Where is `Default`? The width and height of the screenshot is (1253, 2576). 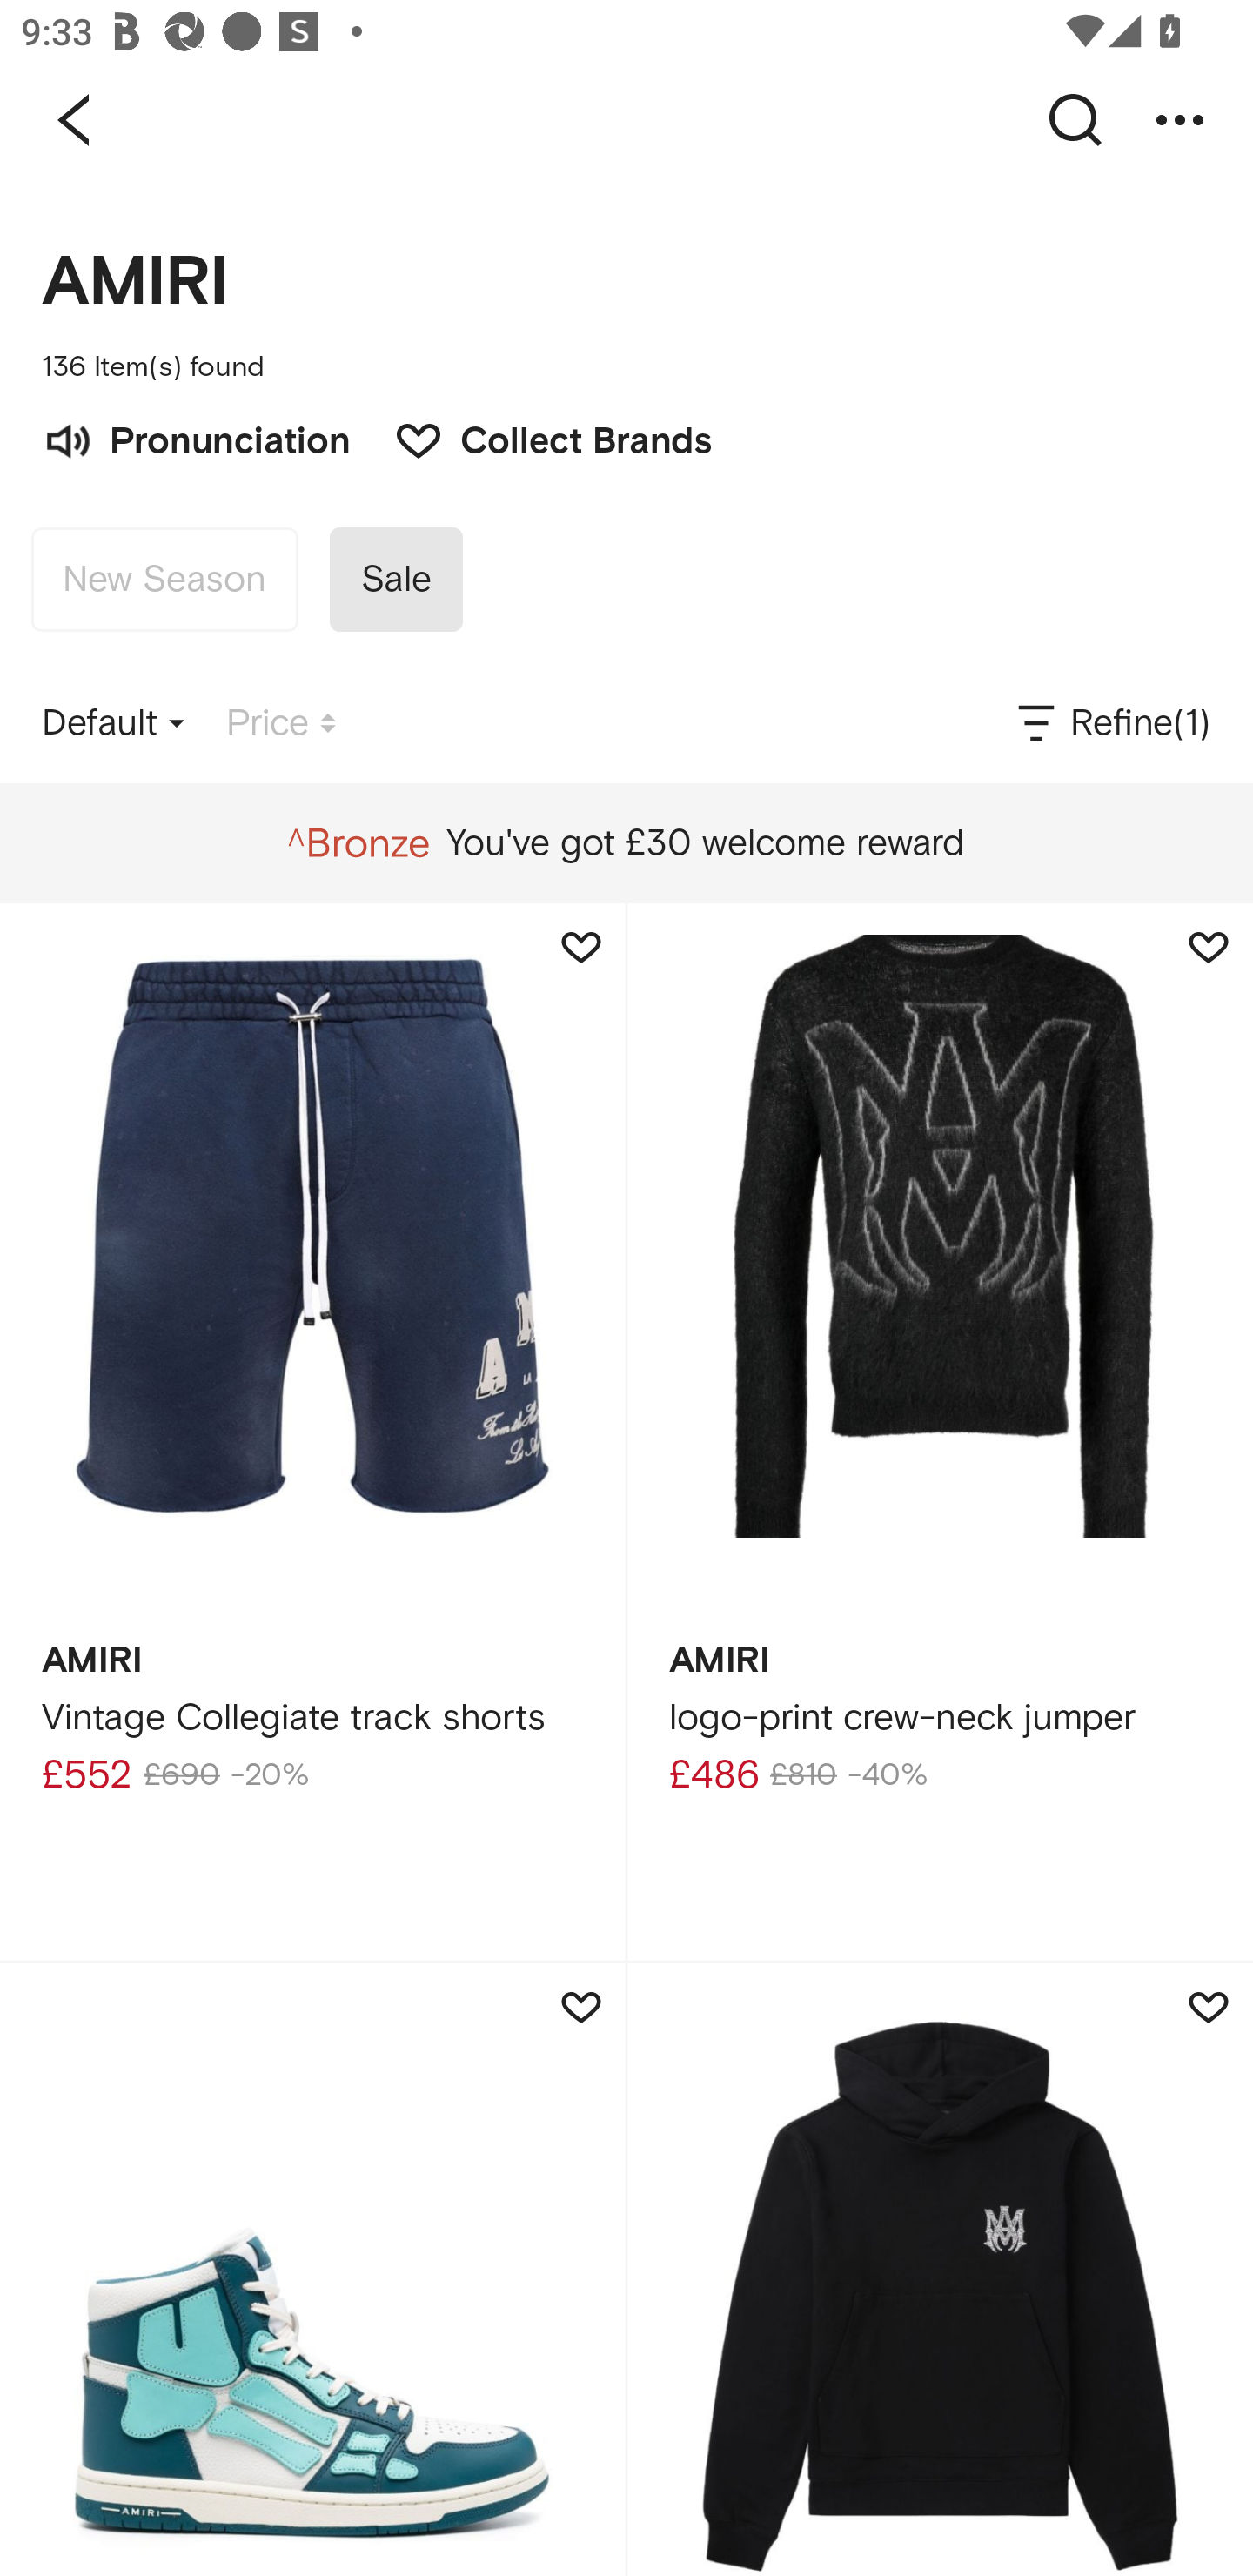 Default is located at coordinates (113, 723).